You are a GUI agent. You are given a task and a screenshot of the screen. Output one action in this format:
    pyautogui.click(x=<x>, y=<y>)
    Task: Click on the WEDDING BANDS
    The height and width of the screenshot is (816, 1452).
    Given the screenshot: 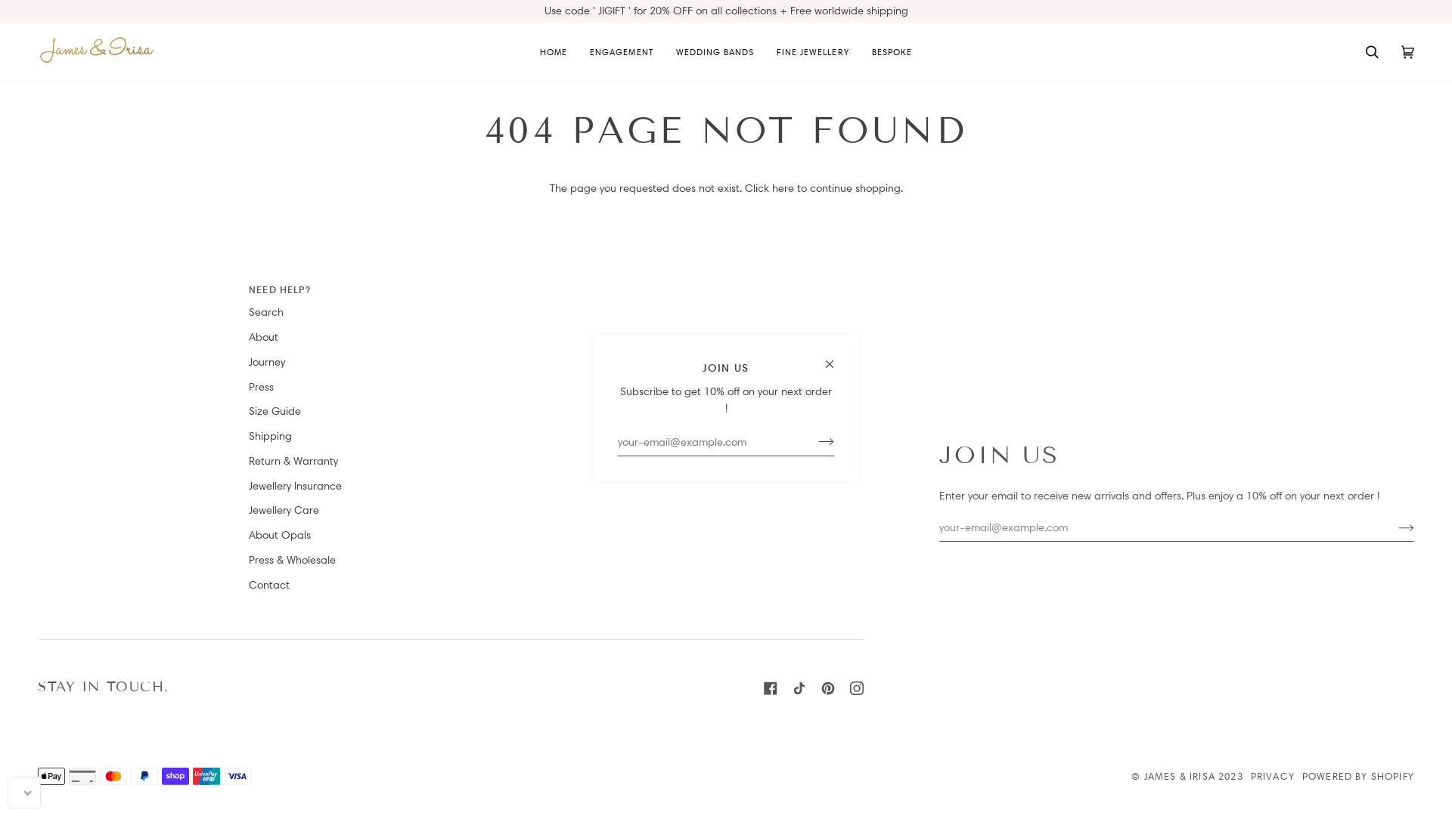 What is the action you would take?
    pyautogui.click(x=715, y=52)
    